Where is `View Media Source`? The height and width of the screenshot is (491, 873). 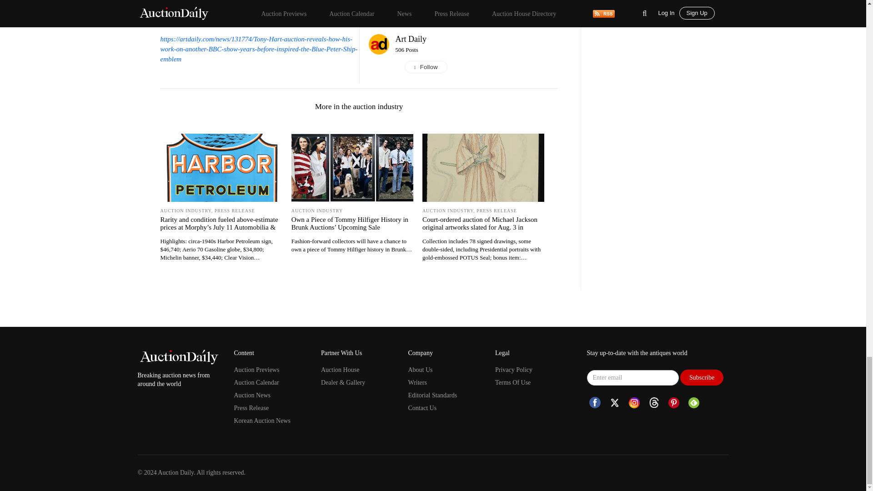 View Media Source is located at coordinates (411, 39).